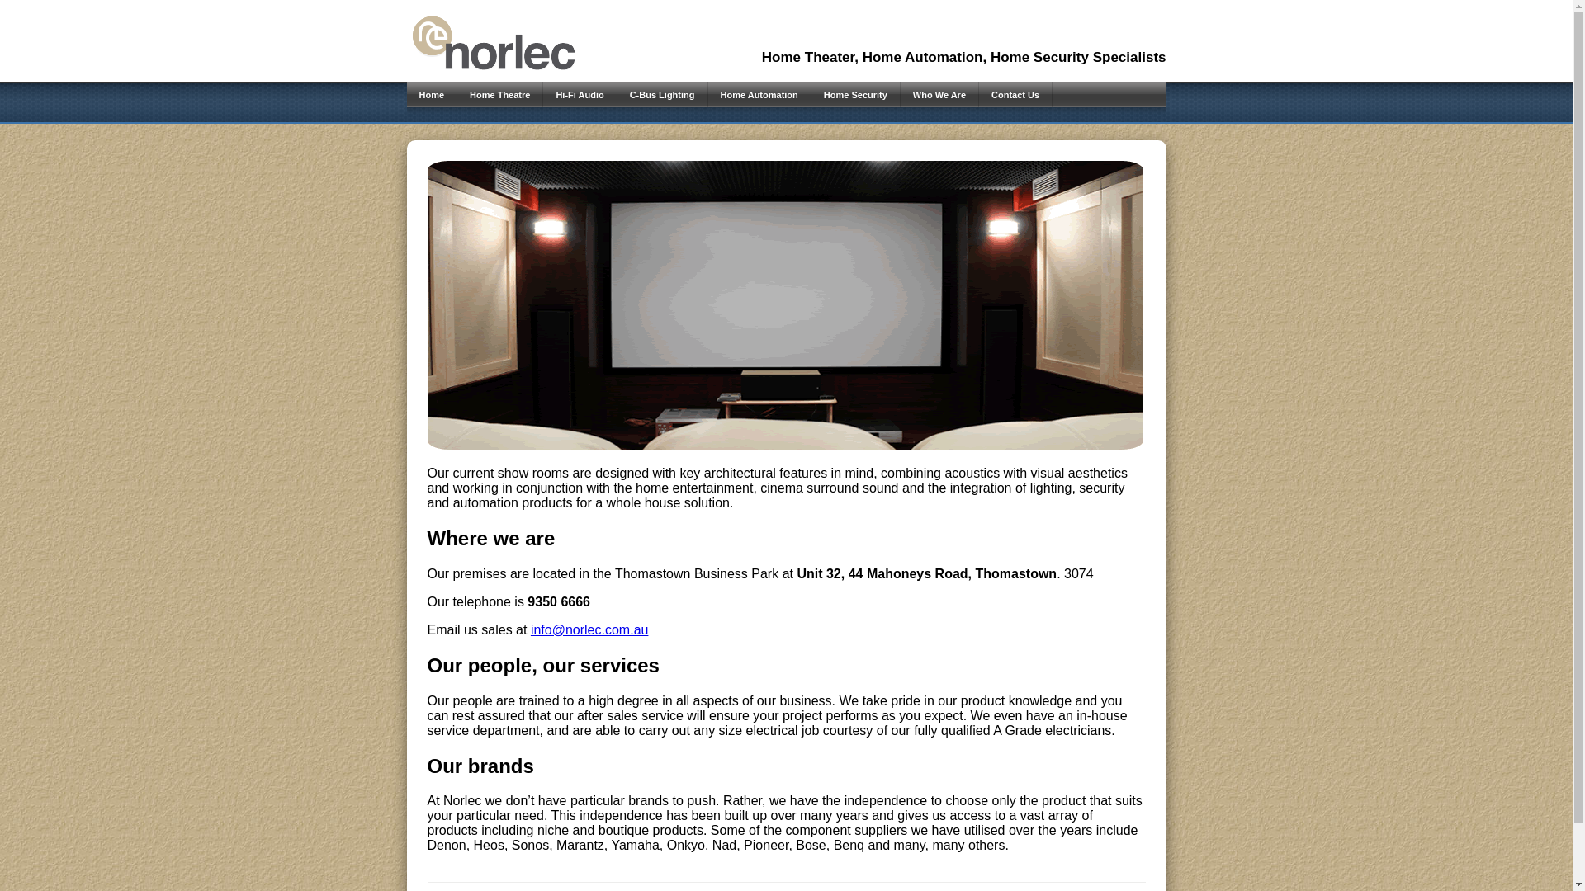 This screenshot has height=891, width=1585. What do you see at coordinates (1015, 95) in the screenshot?
I see `Contact Us` at bounding box center [1015, 95].